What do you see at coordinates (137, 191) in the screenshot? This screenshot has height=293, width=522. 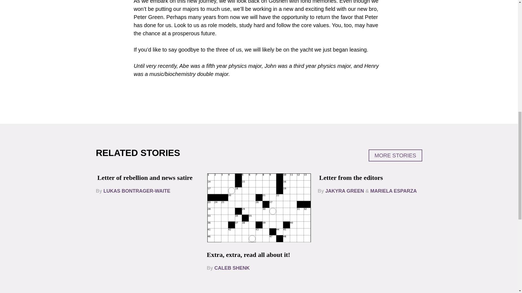 I see `LUKAS BONTRAGER-WAITE` at bounding box center [137, 191].